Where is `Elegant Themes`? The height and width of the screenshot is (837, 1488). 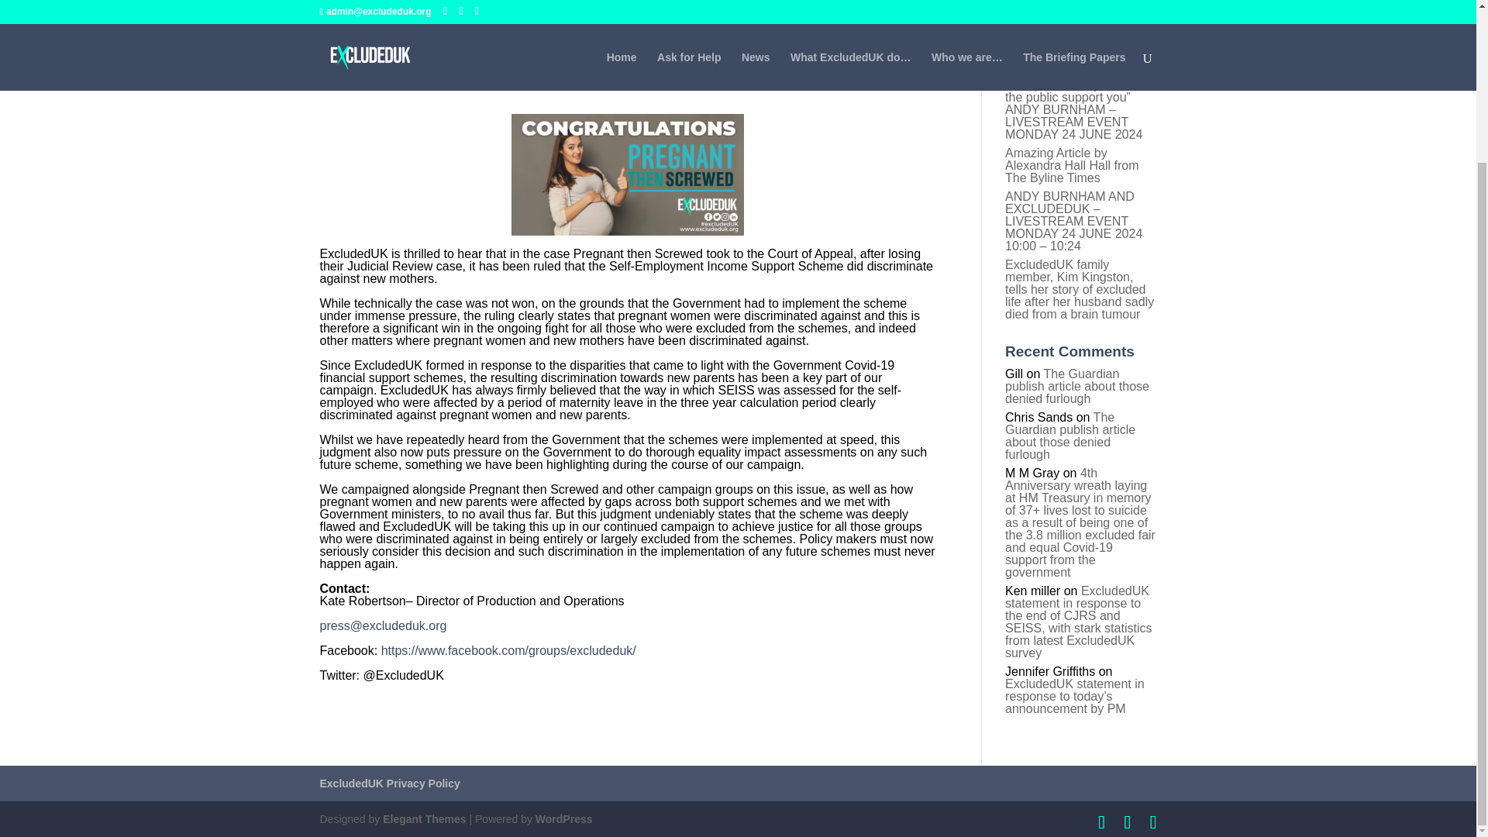
Elegant Themes is located at coordinates (423, 818).